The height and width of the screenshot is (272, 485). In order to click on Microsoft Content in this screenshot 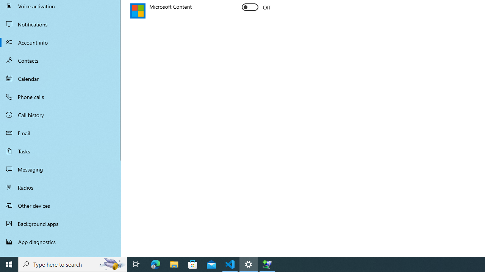, I will do `click(256, 7)`.